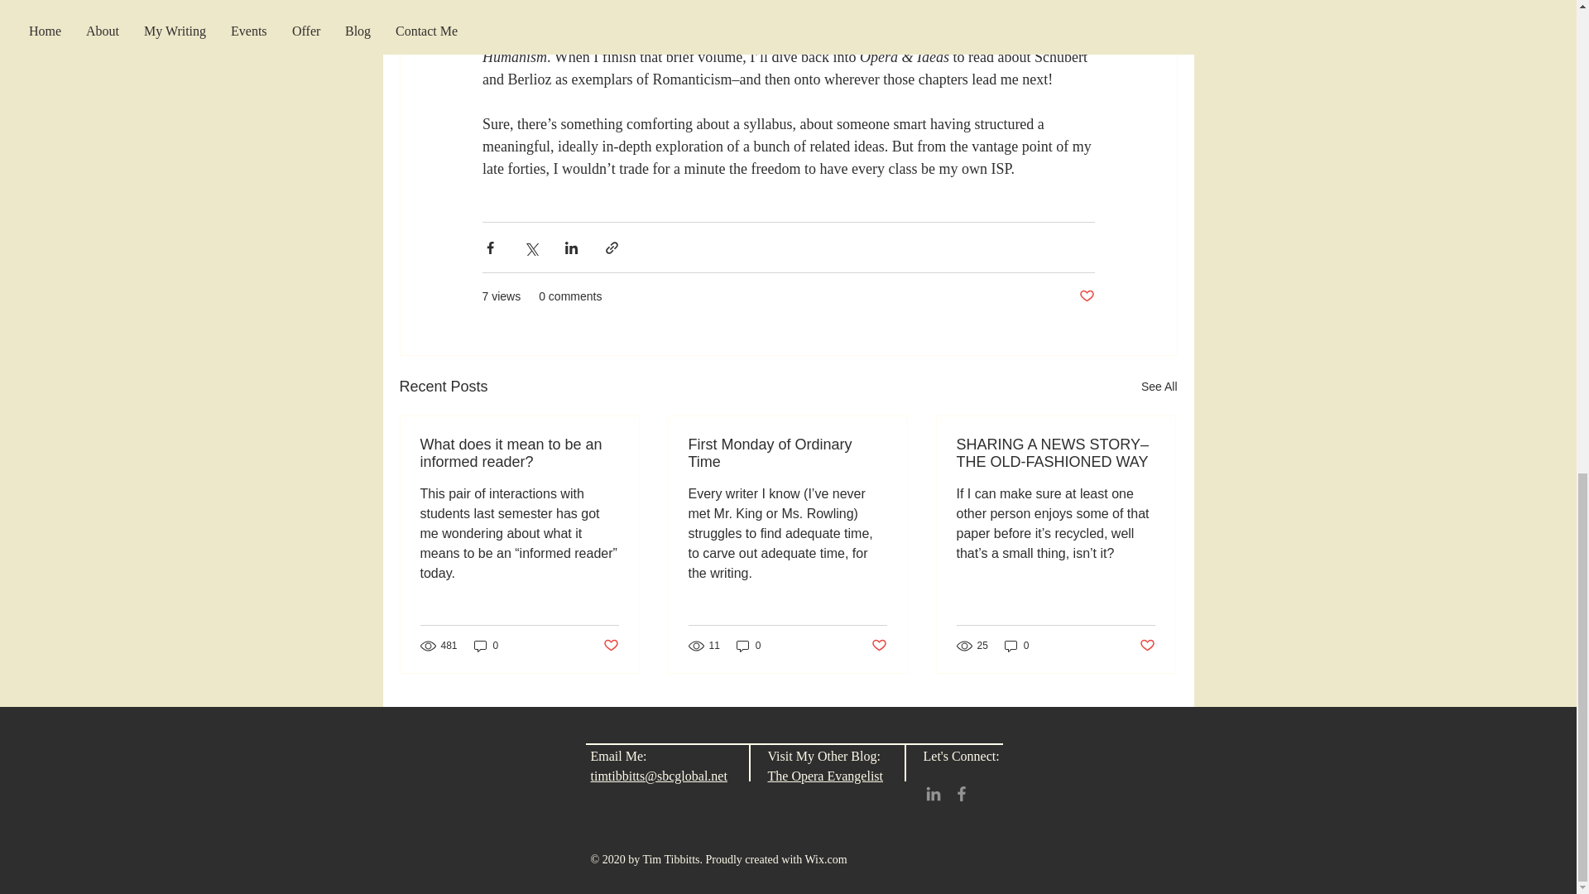 The height and width of the screenshot is (894, 1589). What do you see at coordinates (787, 454) in the screenshot?
I see `First Monday of Ordinary Time` at bounding box center [787, 454].